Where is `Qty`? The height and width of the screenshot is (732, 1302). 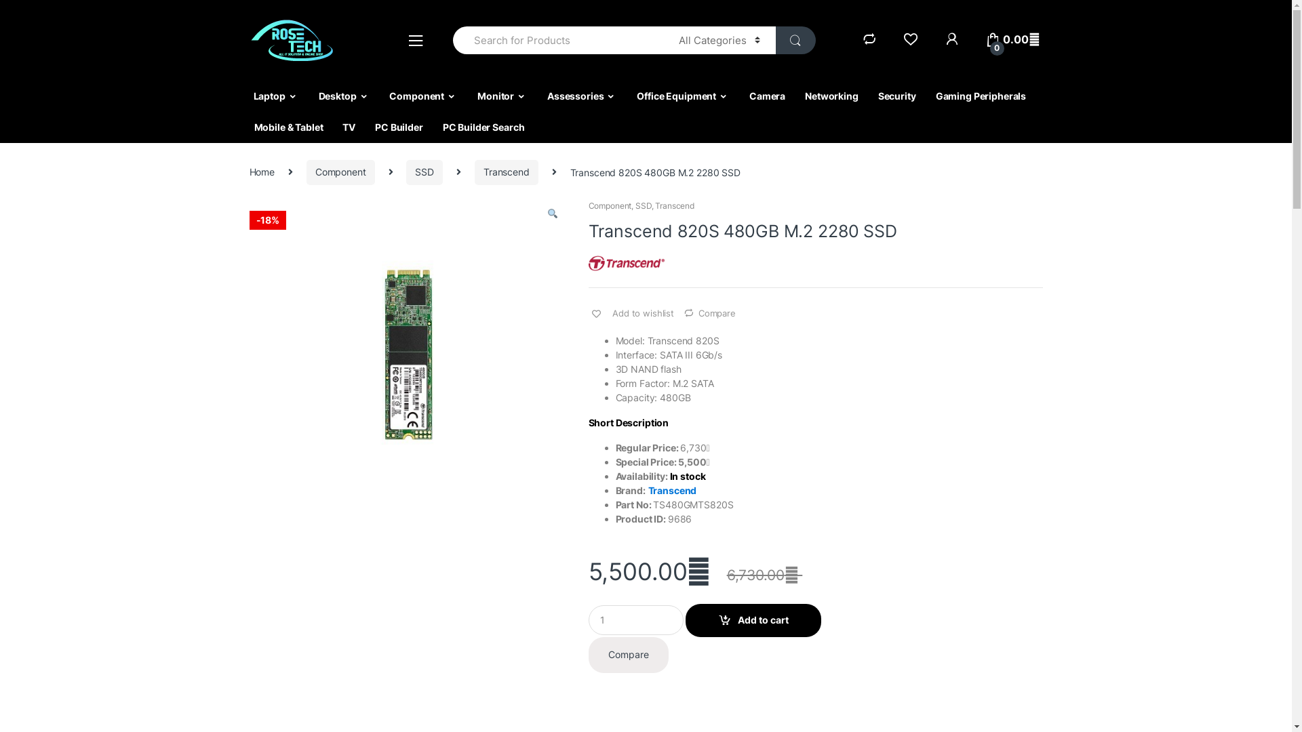 Qty is located at coordinates (636, 620).